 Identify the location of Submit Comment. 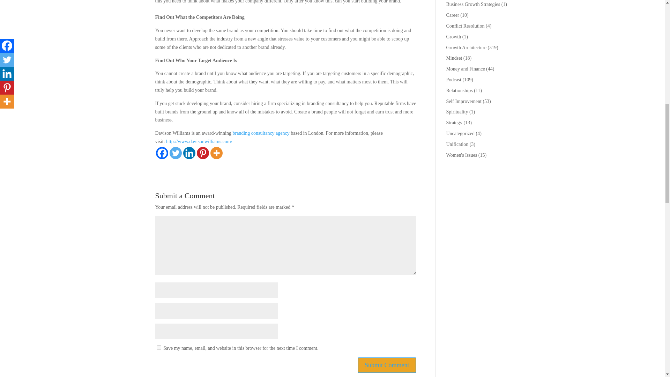
(387, 365).